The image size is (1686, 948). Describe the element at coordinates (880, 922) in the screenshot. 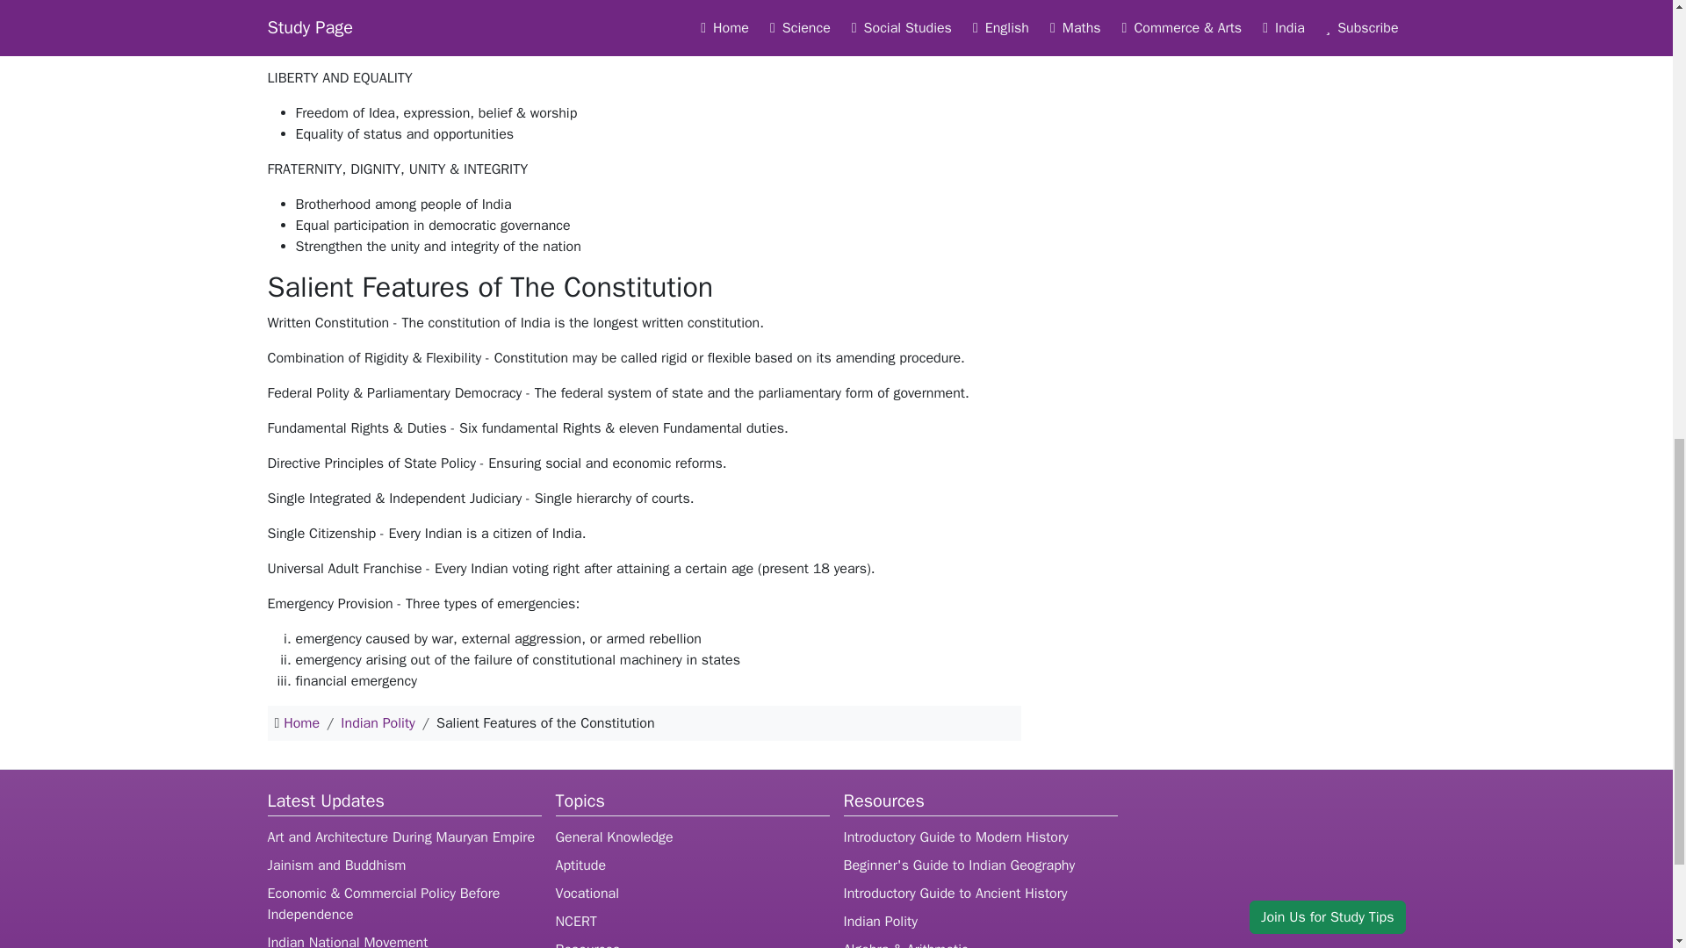

I see `Indian Polity` at that location.